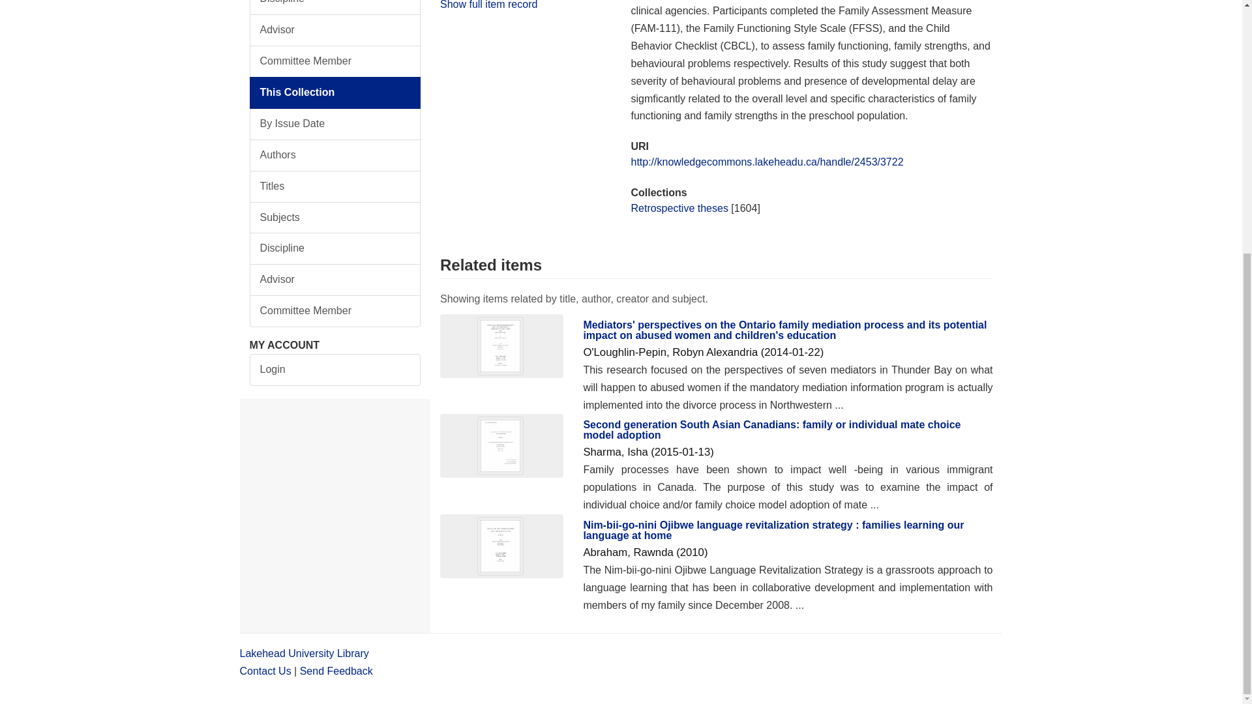 This screenshot has height=704, width=1252. I want to click on Advisor, so click(335, 30).